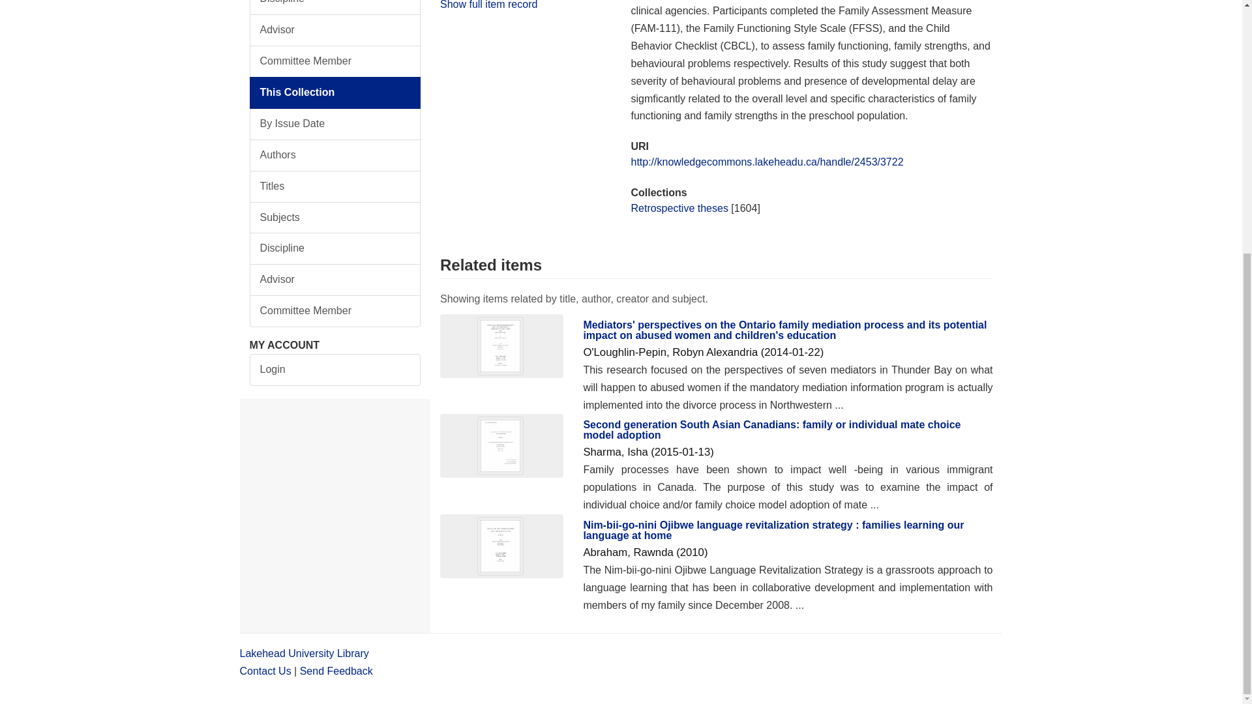 This screenshot has height=704, width=1252. I want to click on Advisor, so click(335, 30).